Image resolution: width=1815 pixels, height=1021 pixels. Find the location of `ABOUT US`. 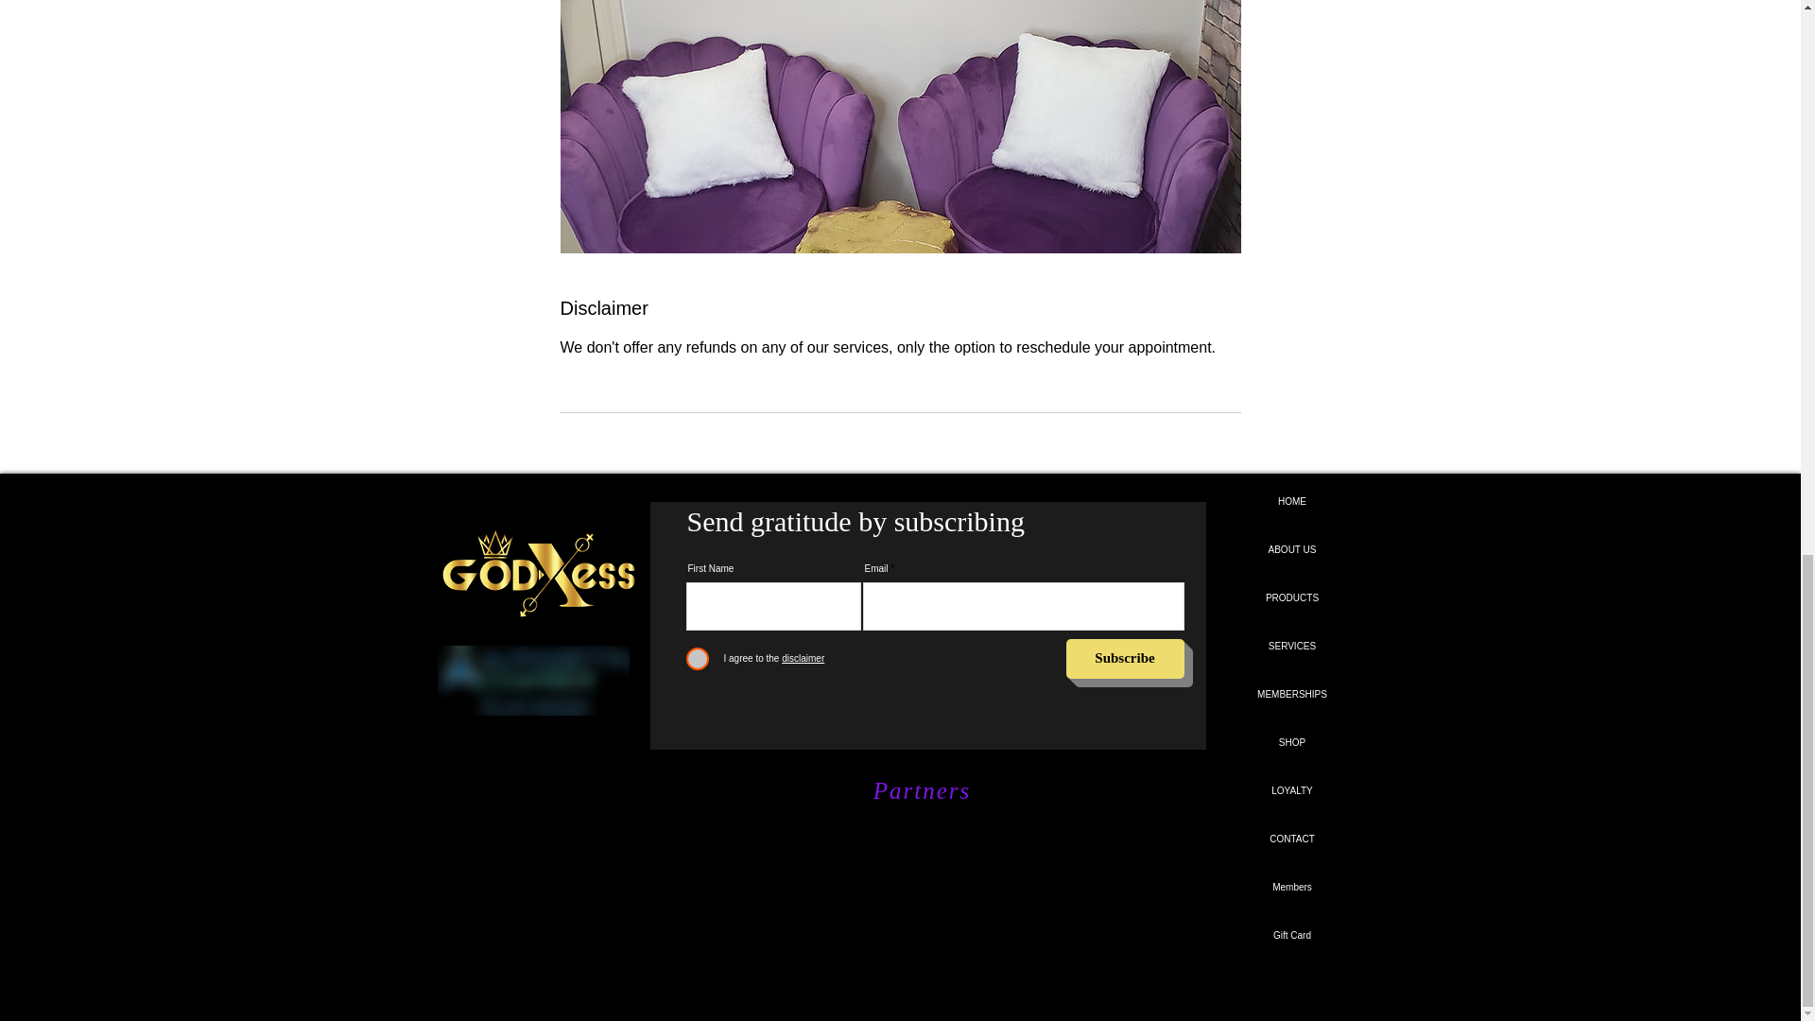

ABOUT US is located at coordinates (1291, 550).